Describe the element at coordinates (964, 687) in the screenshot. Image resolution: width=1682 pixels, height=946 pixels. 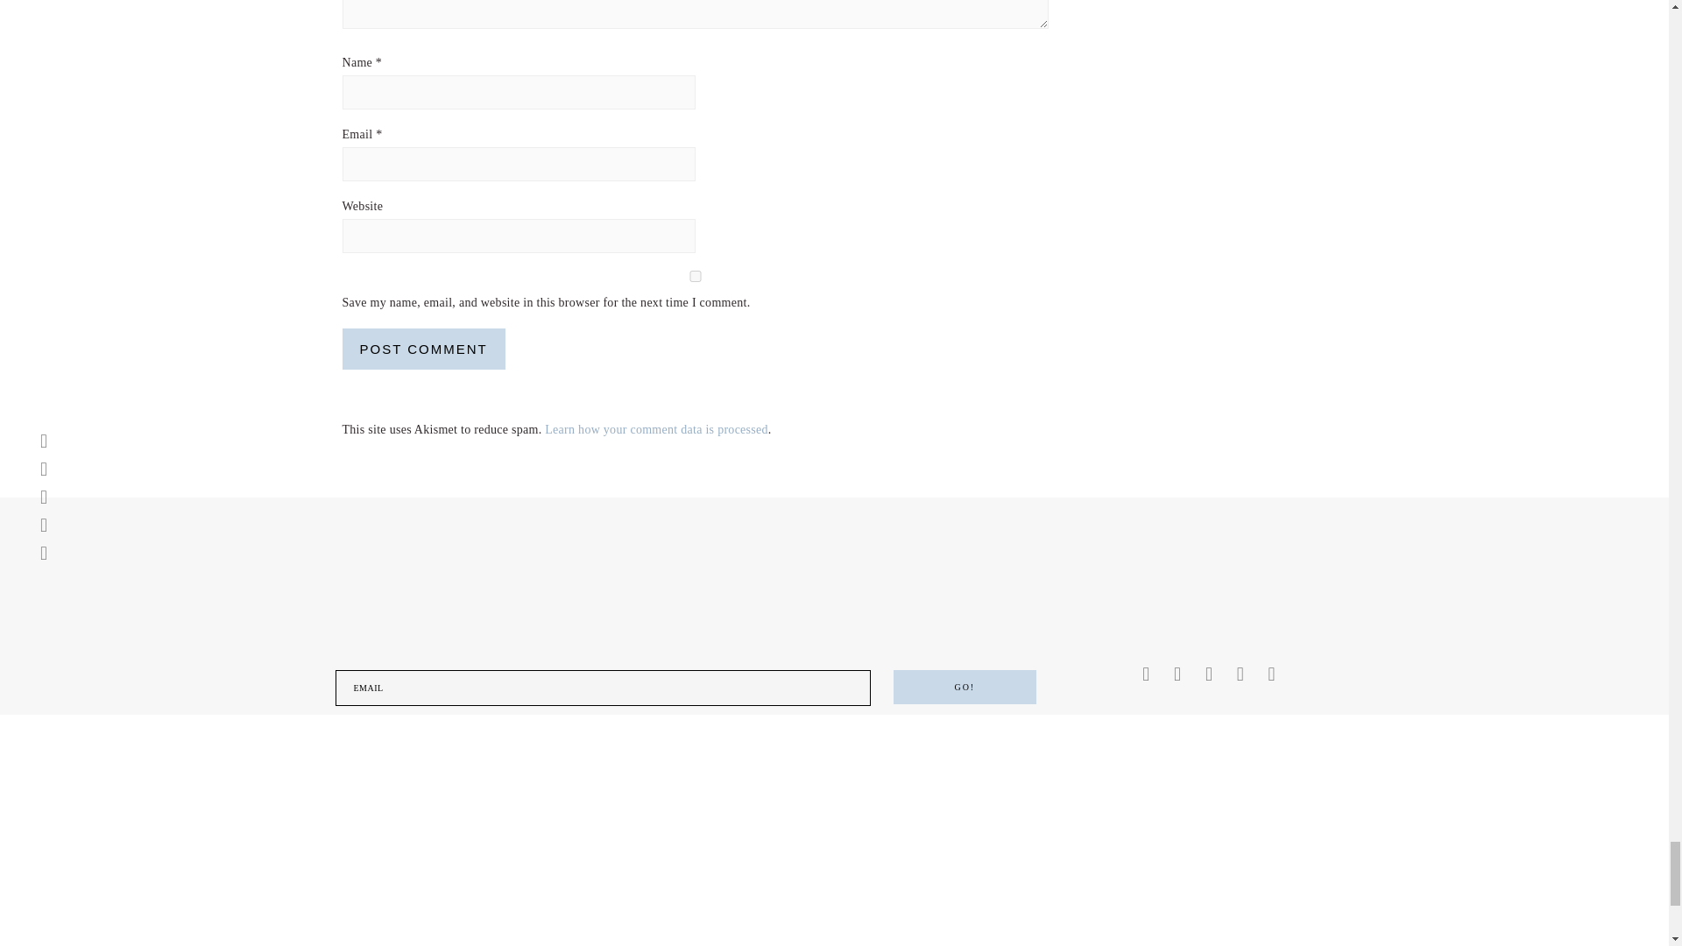
I see `Go!` at that location.